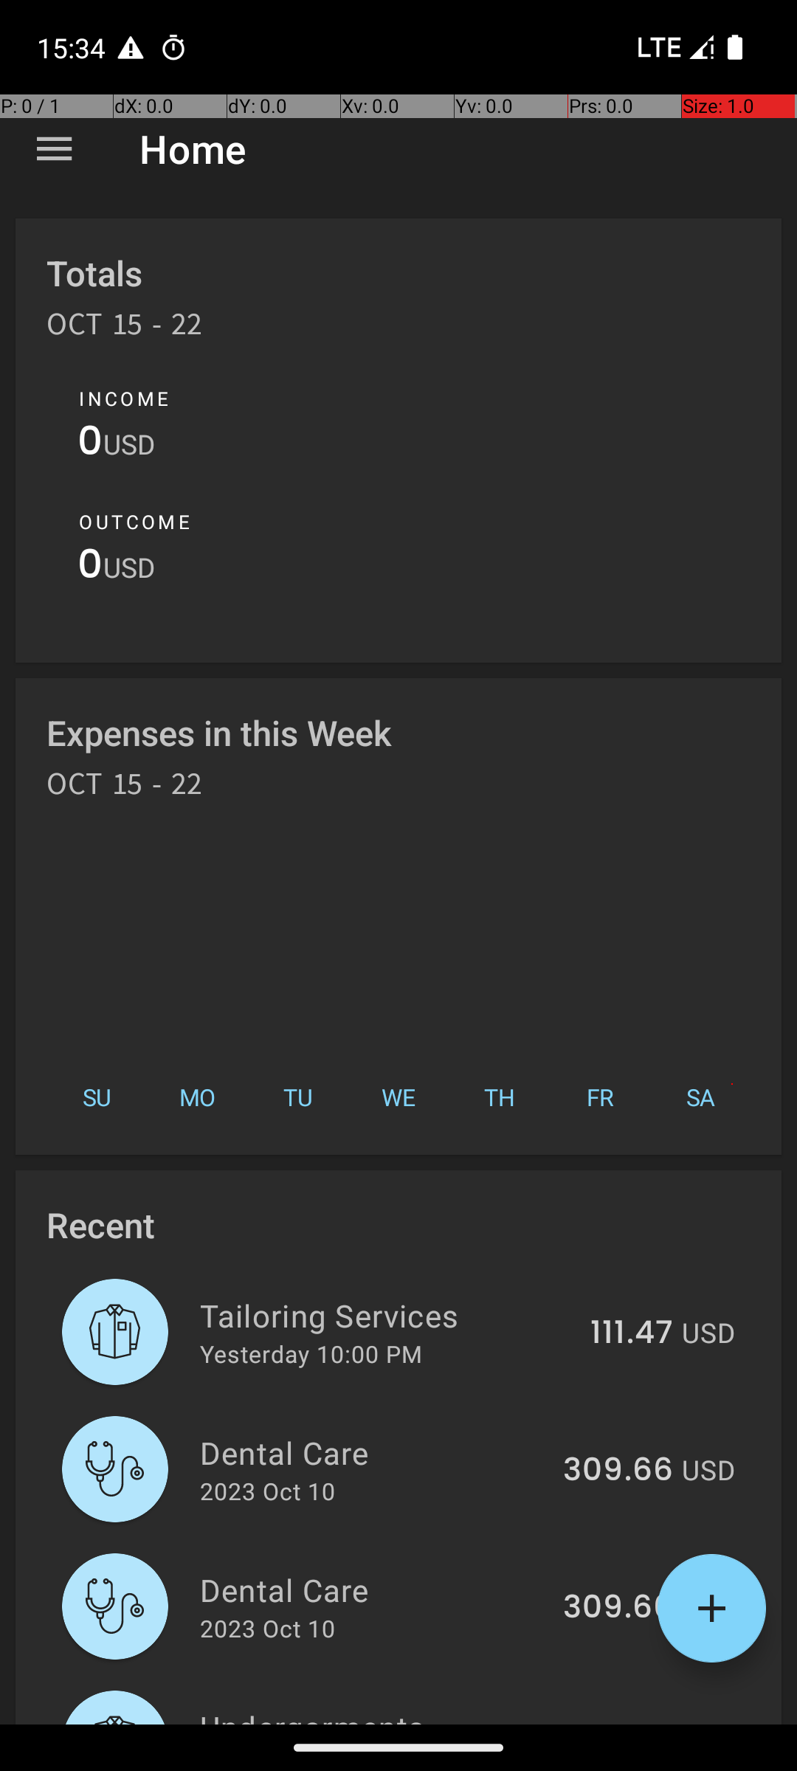  I want to click on Undergarments, so click(379, 1715).